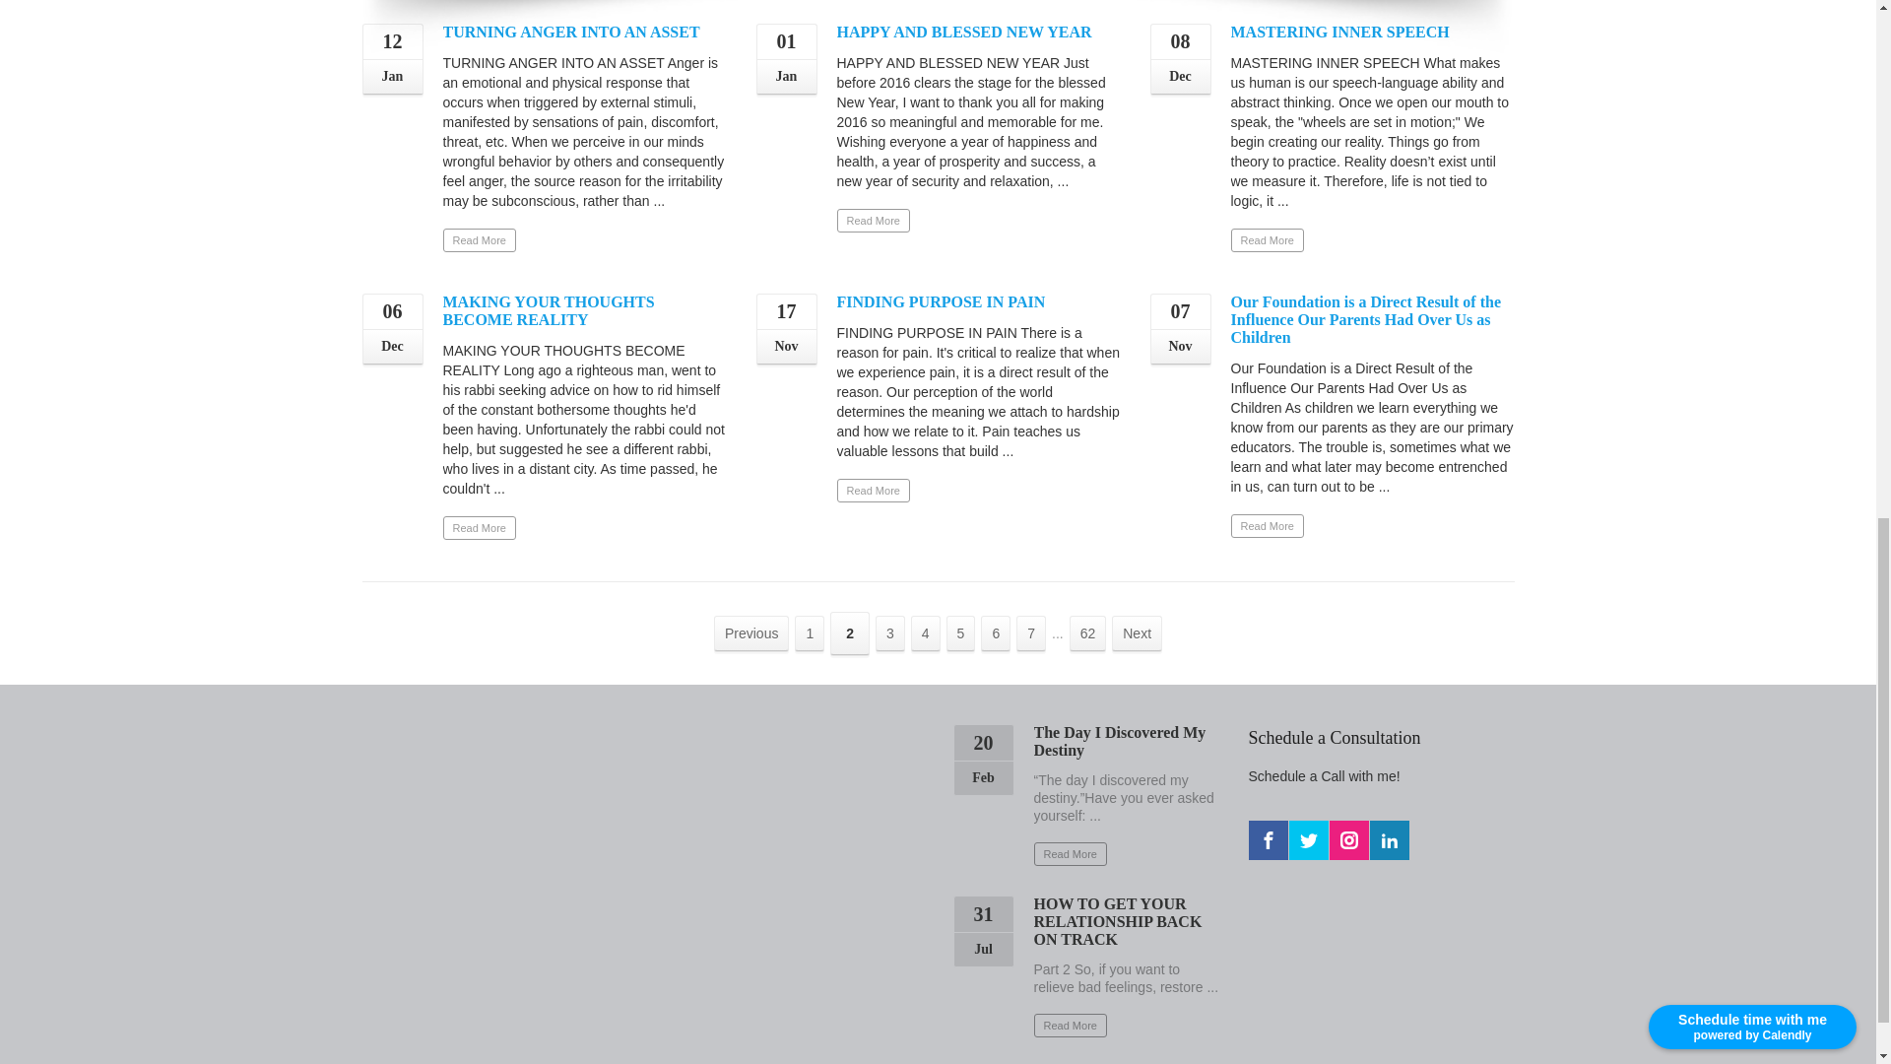 The width and height of the screenshot is (1891, 1064). Describe the element at coordinates (1268, 839) in the screenshot. I see `Facebook` at that location.